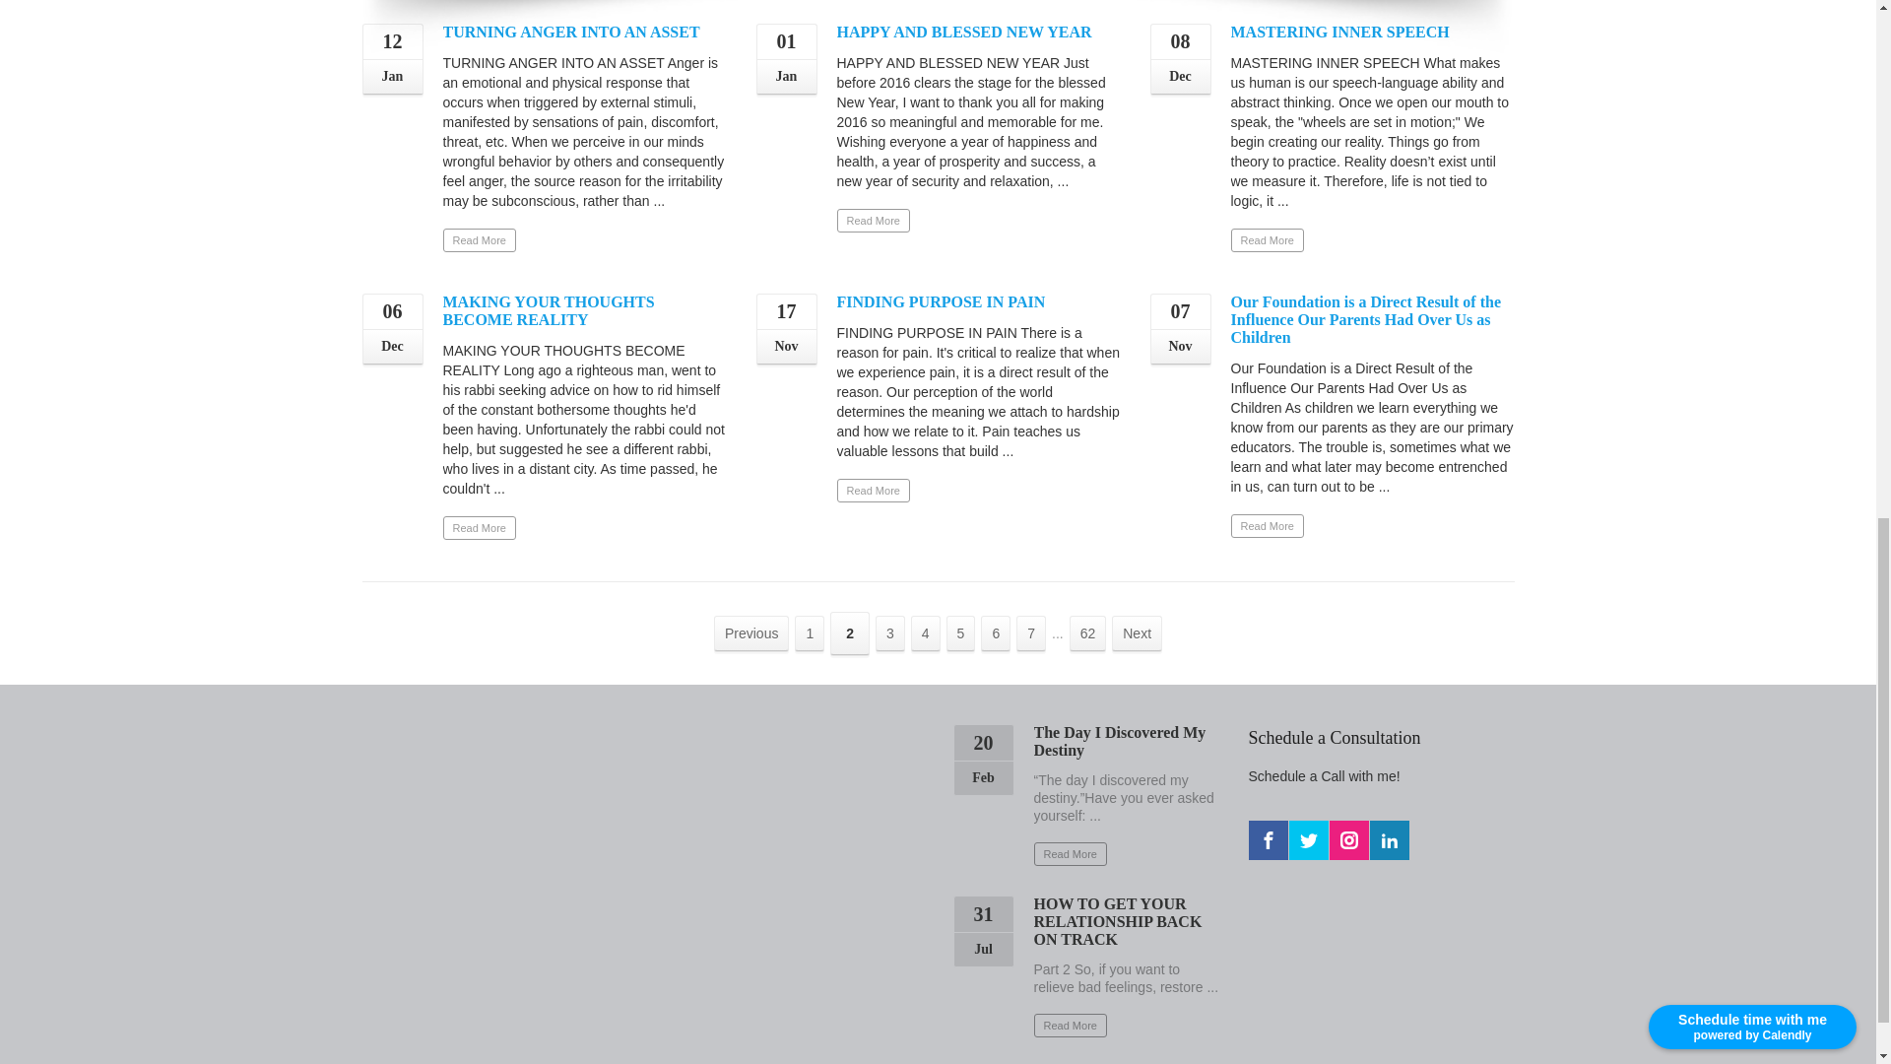 The width and height of the screenshot is (1891, 1064). Describe the element at coordinates (1268, 839) in the screenshot. I see `Facebook` at that location.